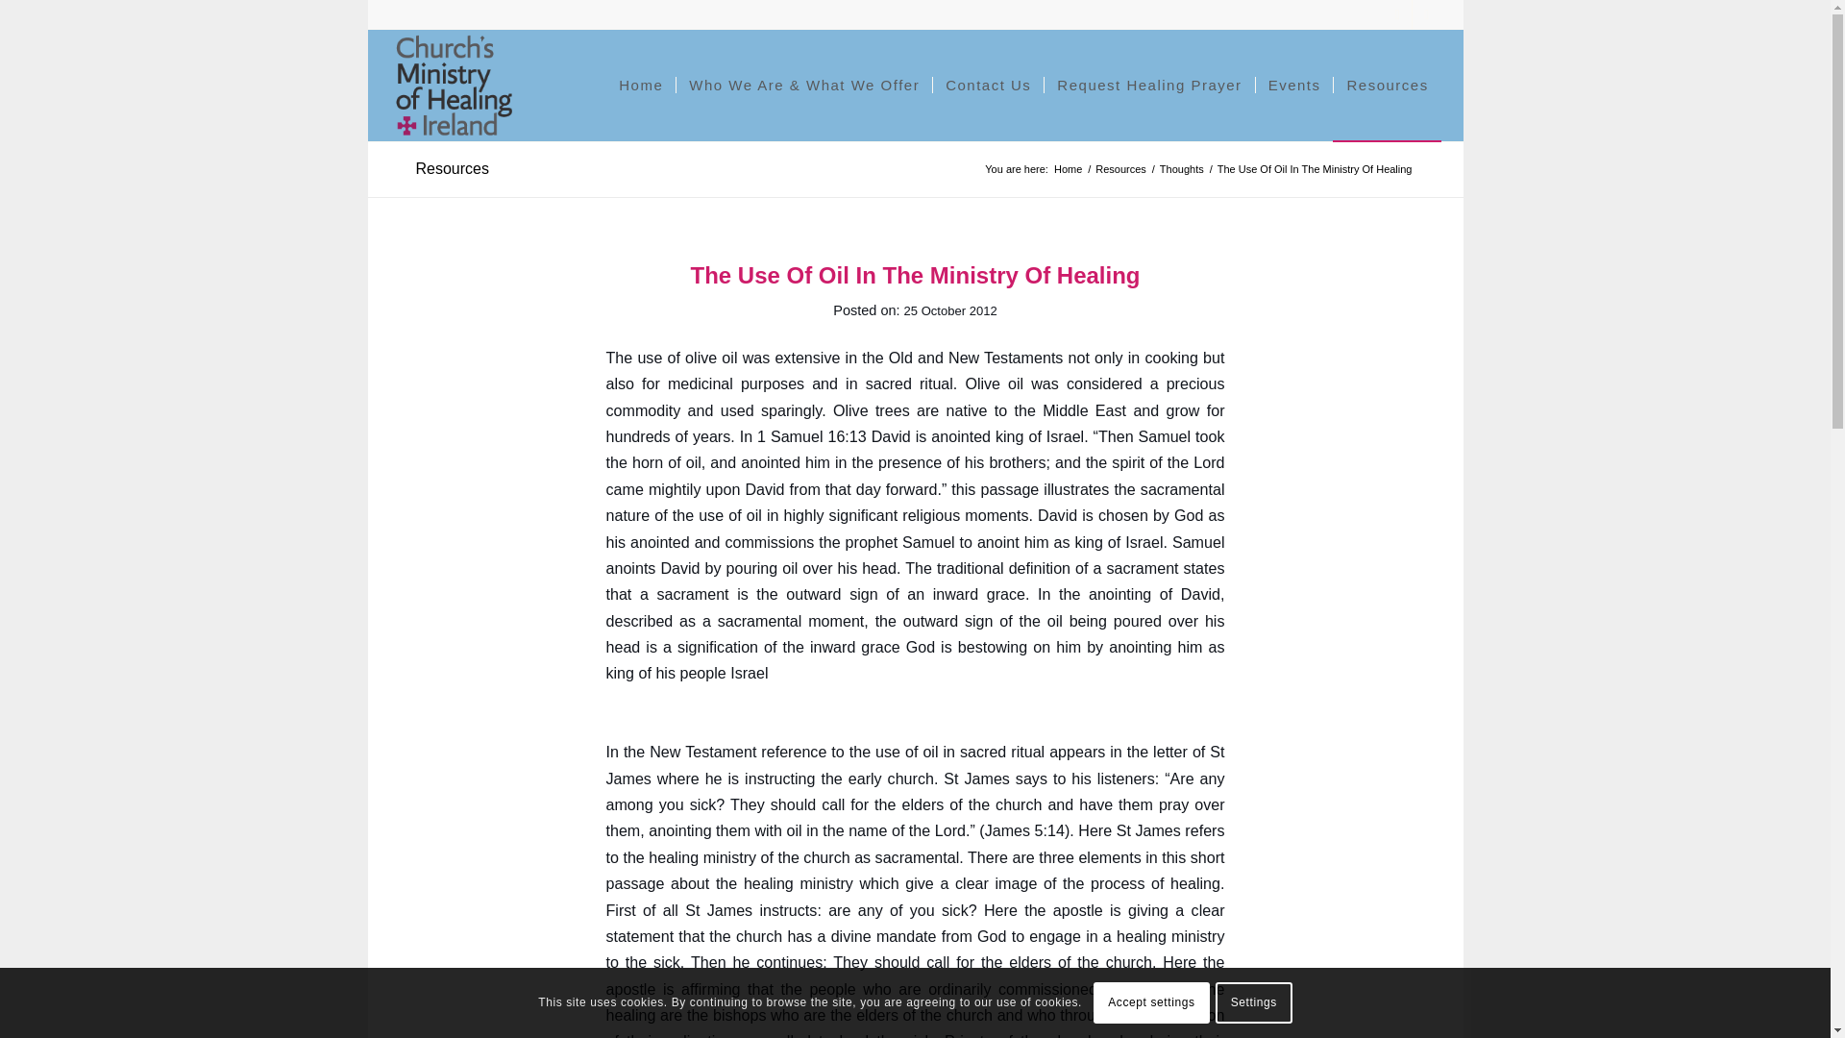 The width and height of the screenshot is (1845, 1038). What do you see at coordinates (1068, 169) in the screenshot?
I see `The Church's Ministry of Healing` at bounding box center [1068, 169].